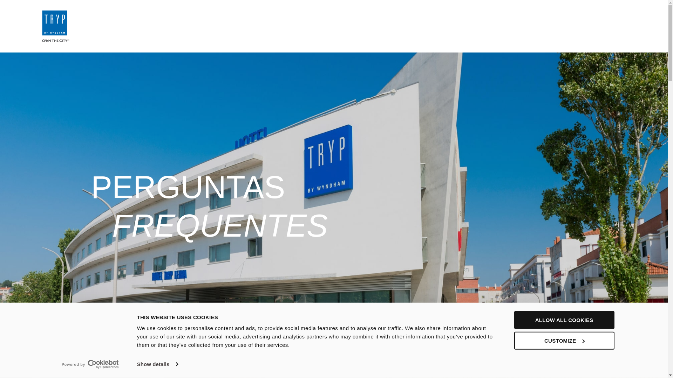 The image size is (673, 378). Describe the element at coordinates (157, 364) in the screenshot. I see `Show details` at that location.